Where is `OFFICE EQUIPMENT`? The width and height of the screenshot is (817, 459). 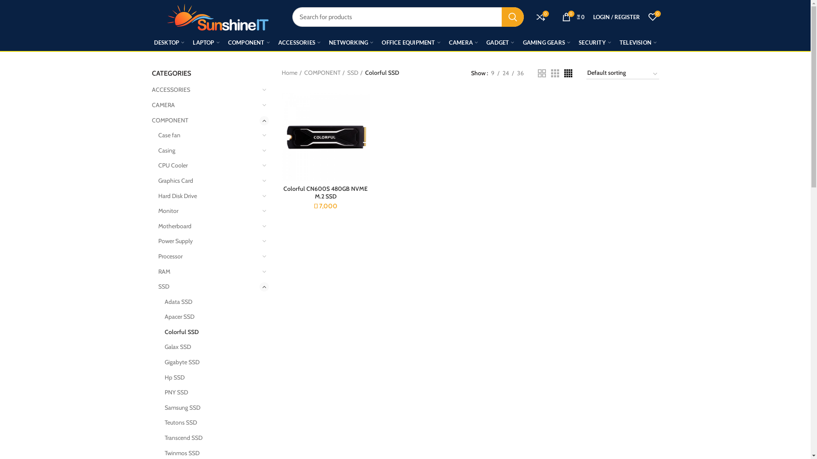
OFFICE EQUIPMENT is located at coordinates (411, 42).